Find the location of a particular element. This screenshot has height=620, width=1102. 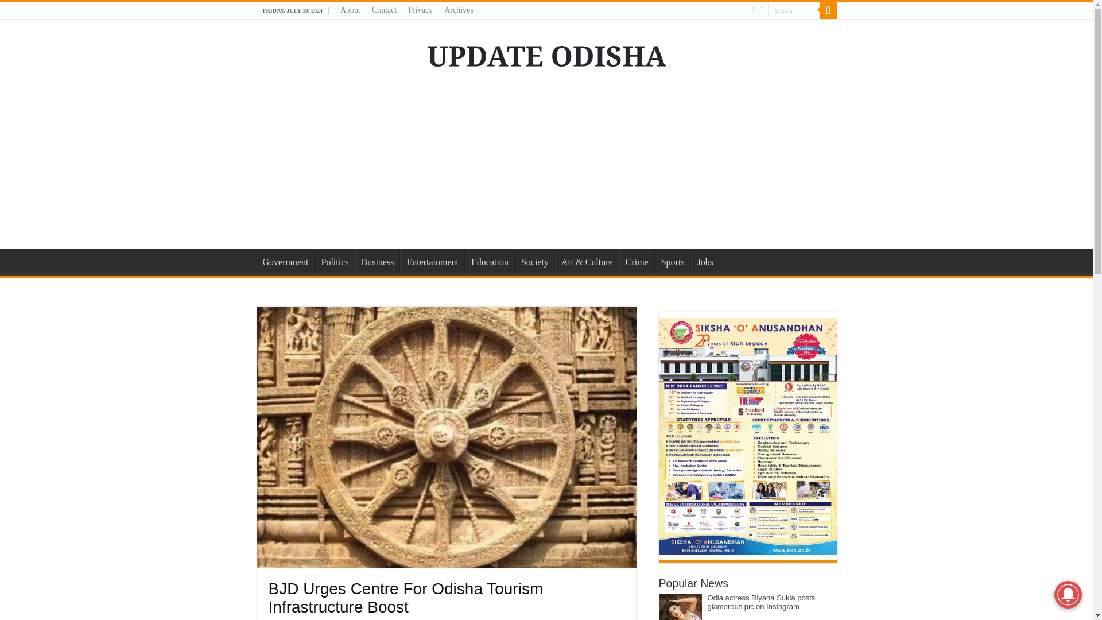

Update Odisha-Odisha News I Latest News is located at coordinates (546, 53).